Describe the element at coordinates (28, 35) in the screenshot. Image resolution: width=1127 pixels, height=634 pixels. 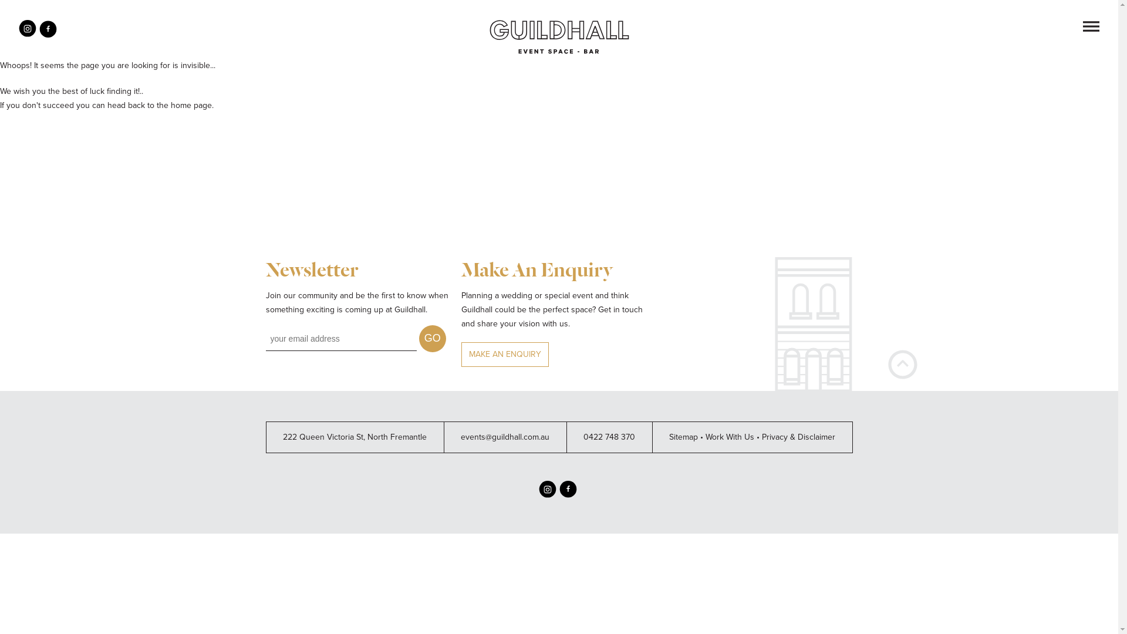
I see `Guild Hall North Fremantle Event Space Instagram account` at that location.